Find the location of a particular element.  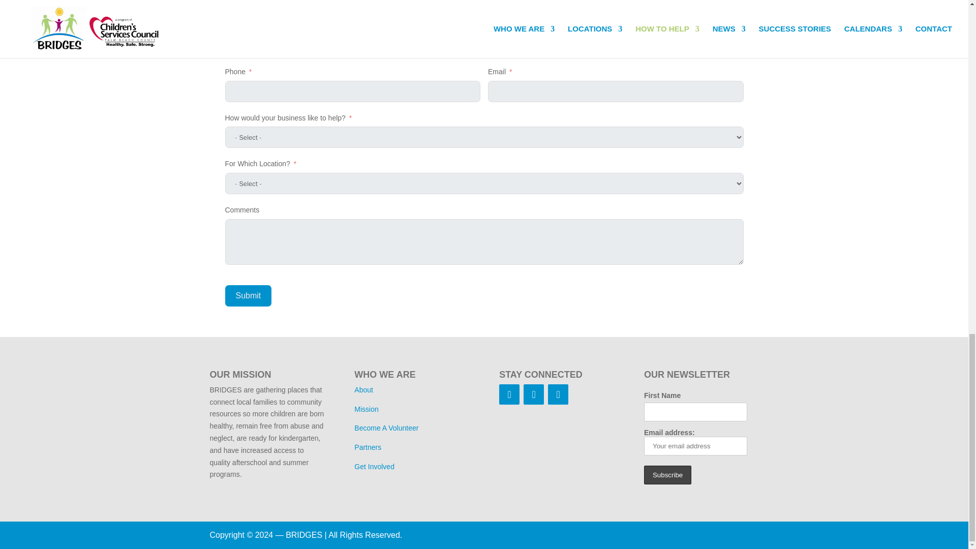

Facebook is located at coordinates (509, 394).